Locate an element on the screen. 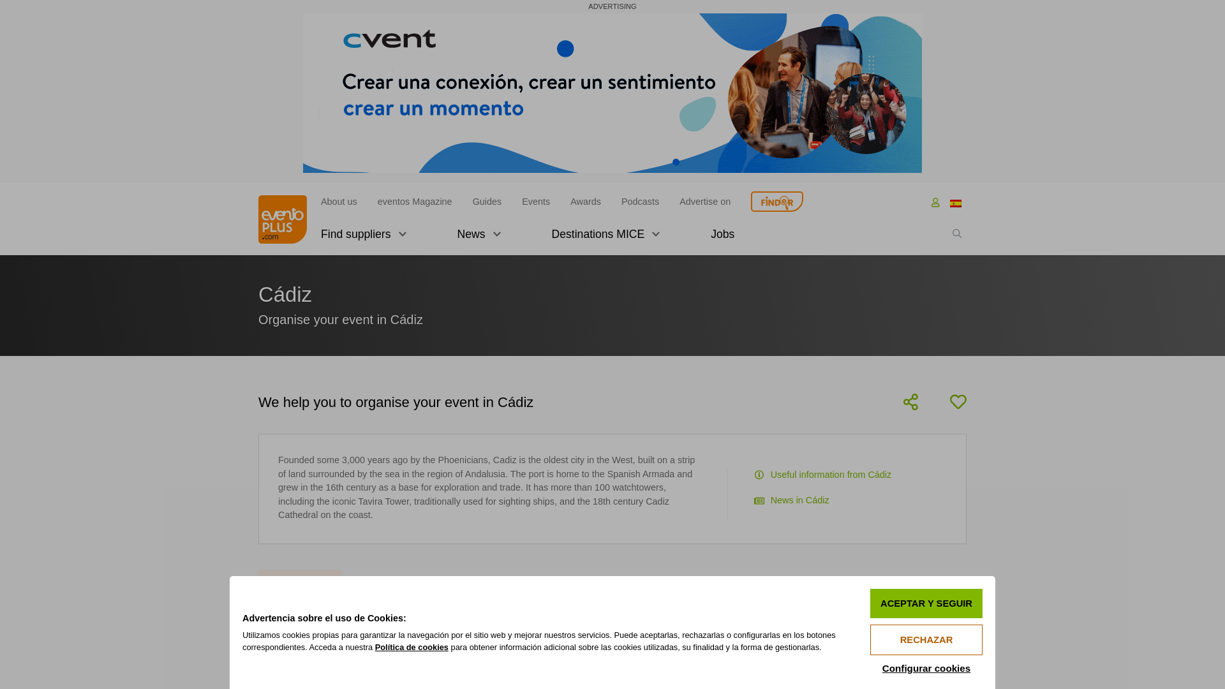  Events is located at coordinates (536, 202).